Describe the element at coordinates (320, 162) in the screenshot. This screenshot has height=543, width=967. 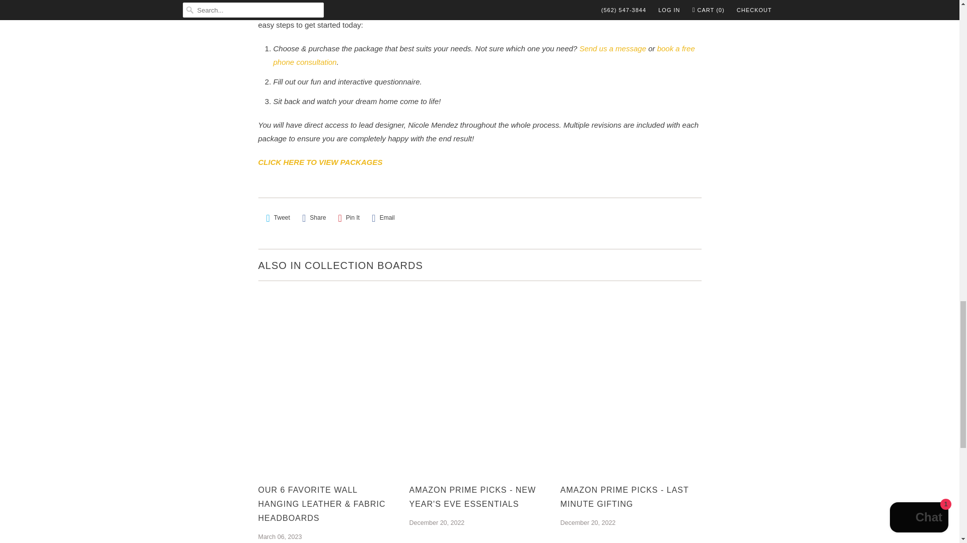
I see `interior design packages` at that location.